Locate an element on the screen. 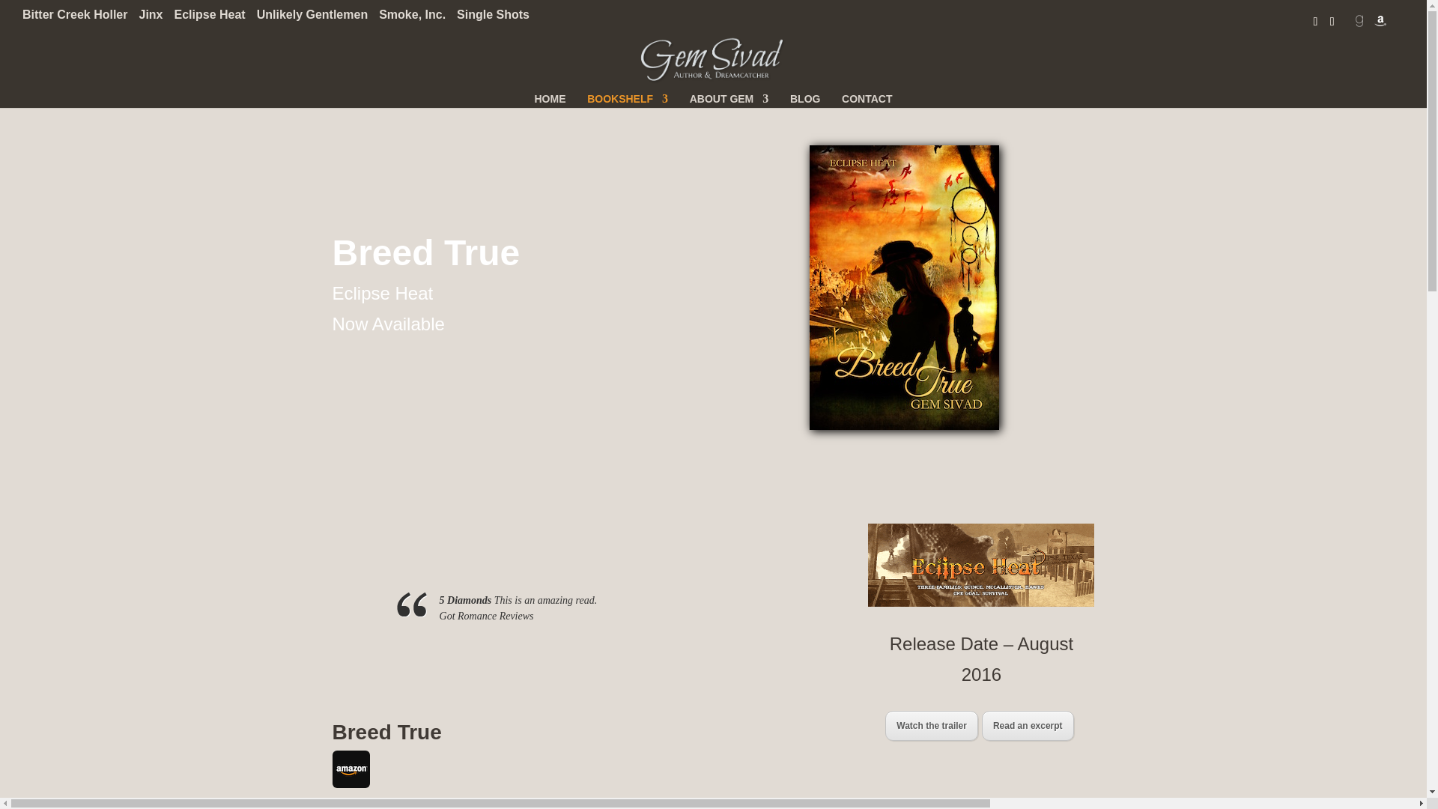  Eclipse Heat is located at coordinates (210, 19).